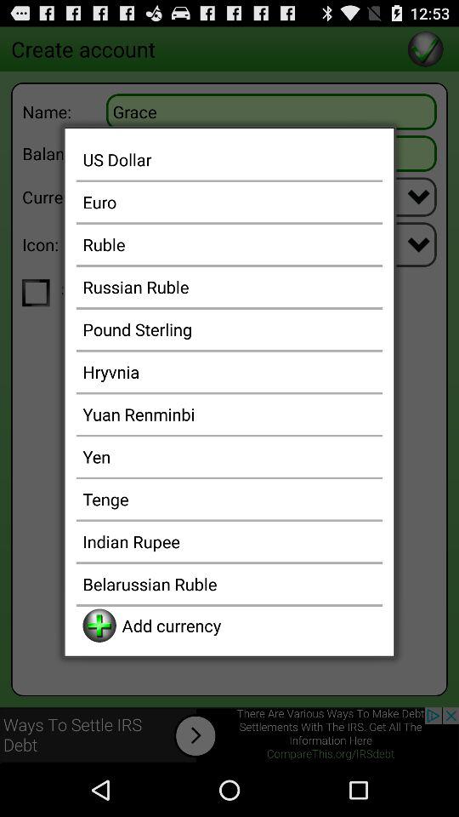  I want to click on launch yuan renminbi icon, so click(229, 414).